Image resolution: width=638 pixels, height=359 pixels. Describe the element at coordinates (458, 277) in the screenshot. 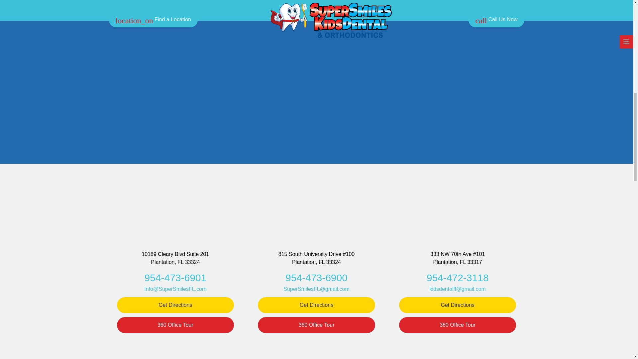

I see `954-472-3118` at that location.